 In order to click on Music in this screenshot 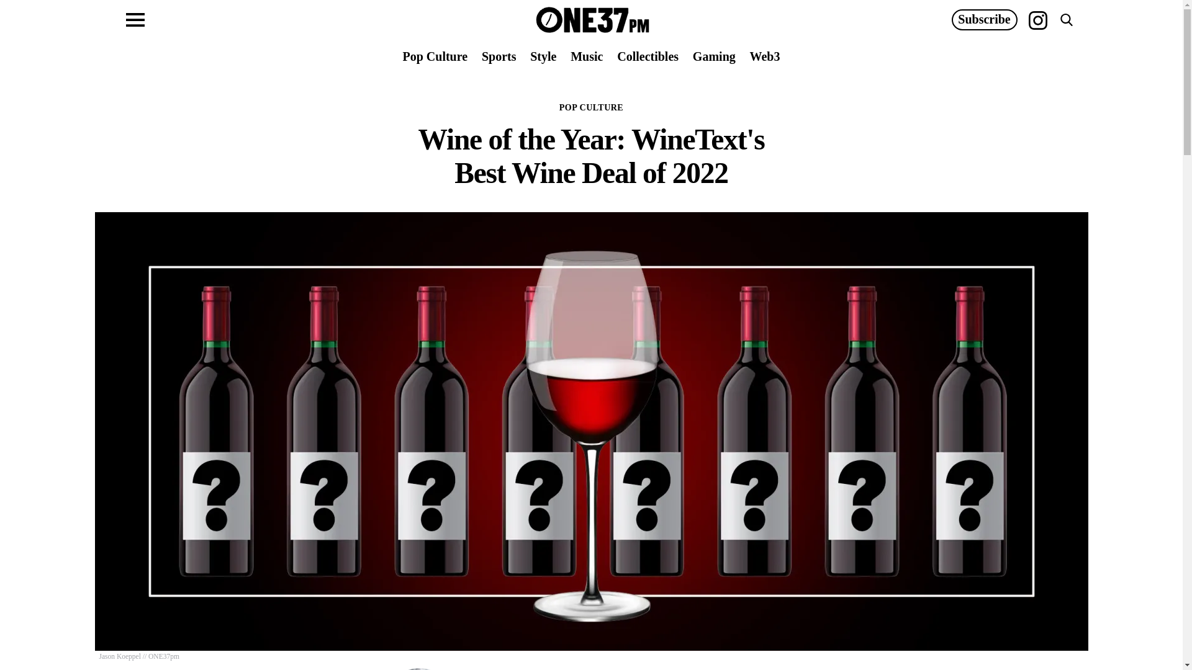, I will do `click(587, 56)`.